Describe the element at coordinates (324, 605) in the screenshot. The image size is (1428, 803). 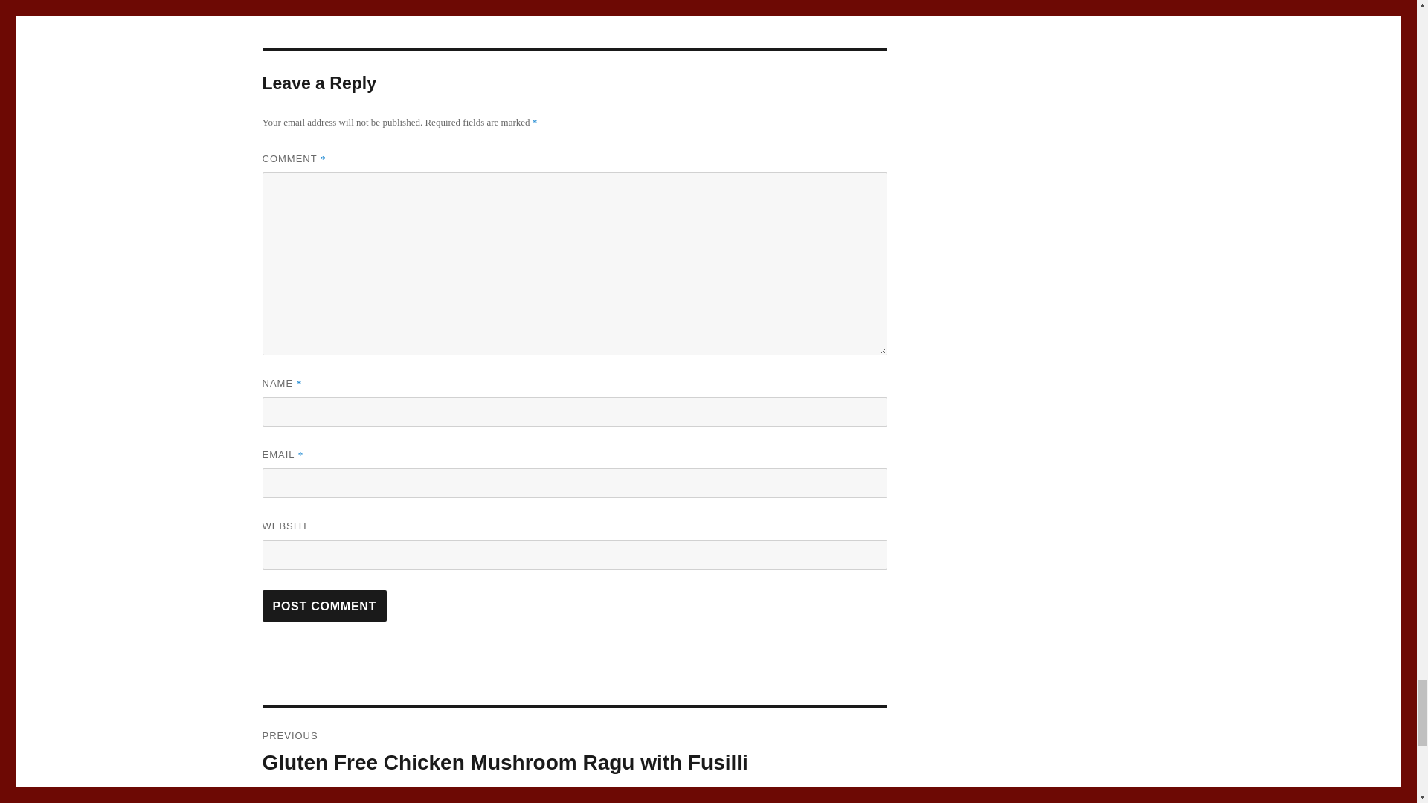
I see `Post Comment` at that location.